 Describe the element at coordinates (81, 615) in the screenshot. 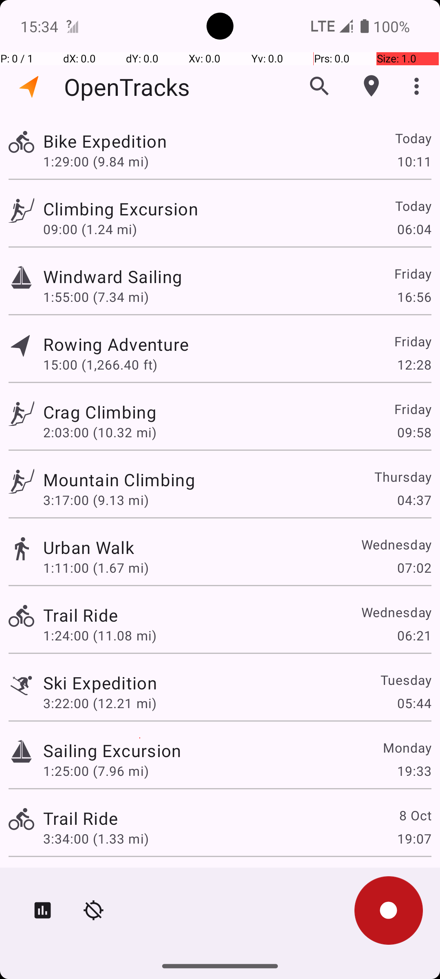

I see `Trail Ride` at that location.